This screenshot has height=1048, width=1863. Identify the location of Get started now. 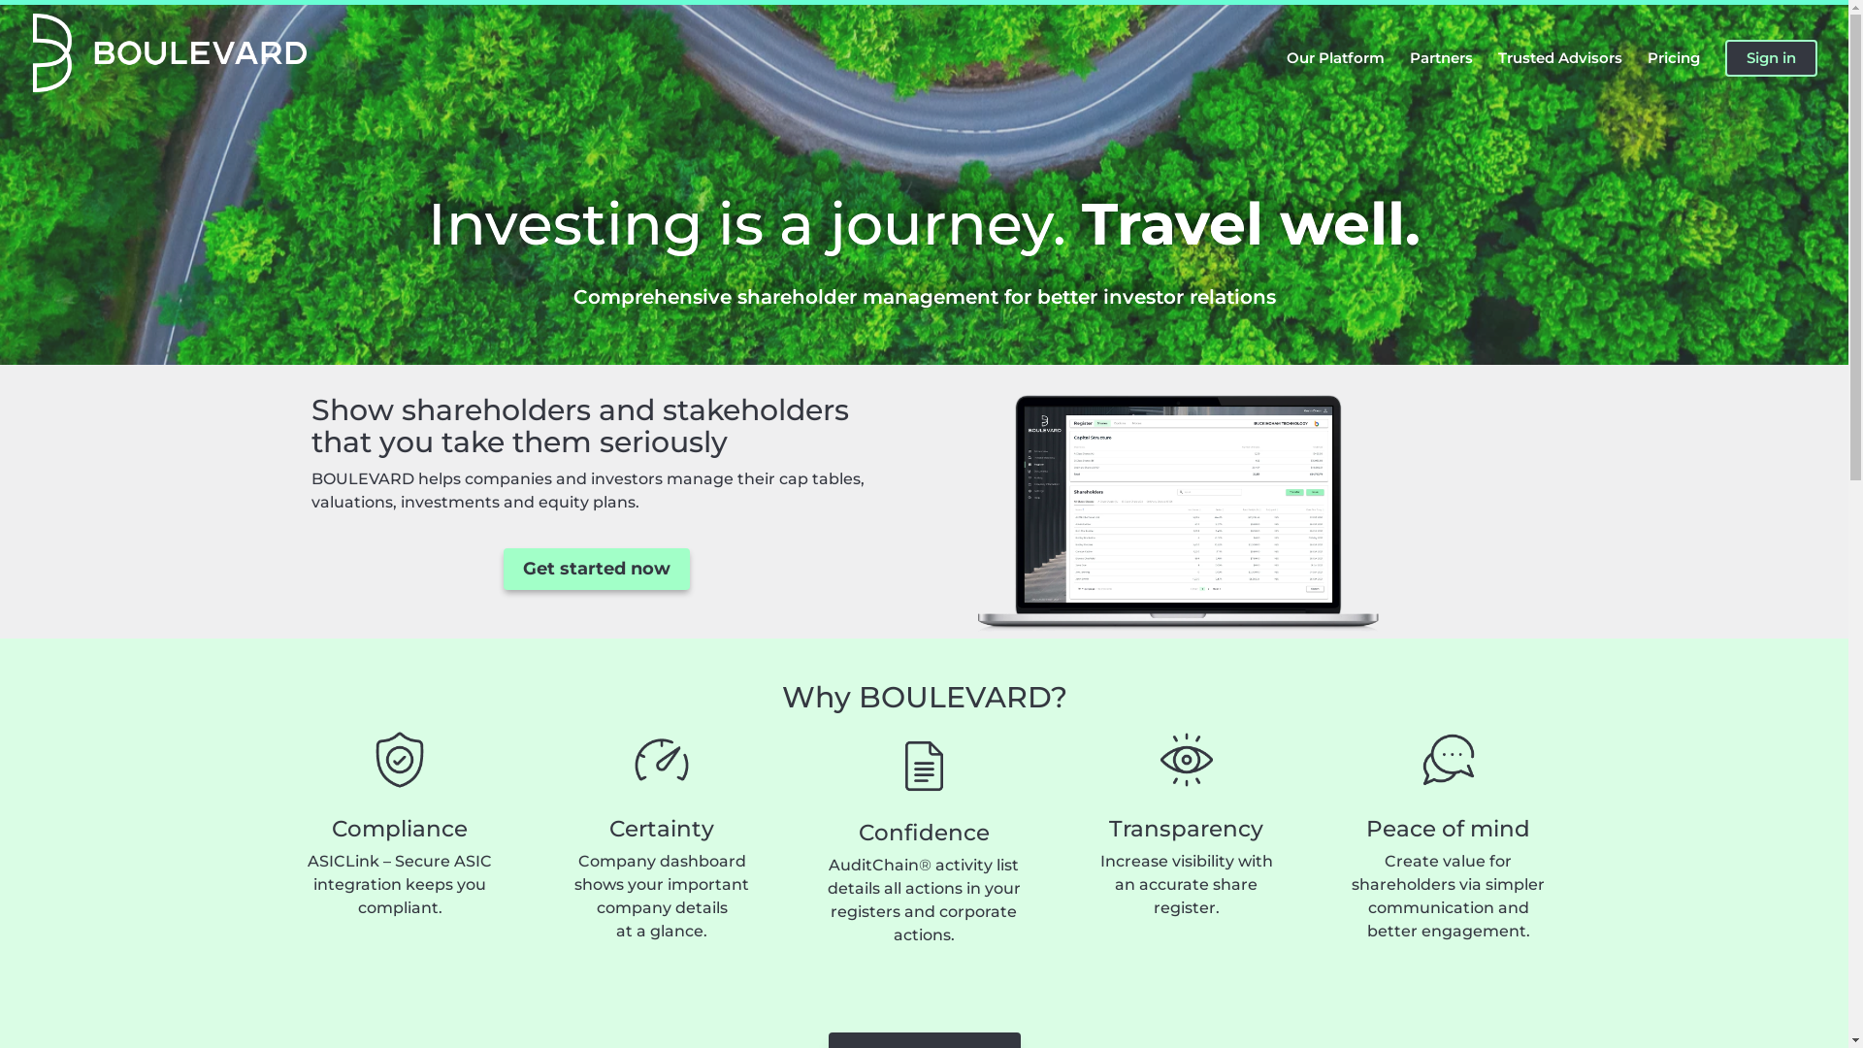
(597, 569).